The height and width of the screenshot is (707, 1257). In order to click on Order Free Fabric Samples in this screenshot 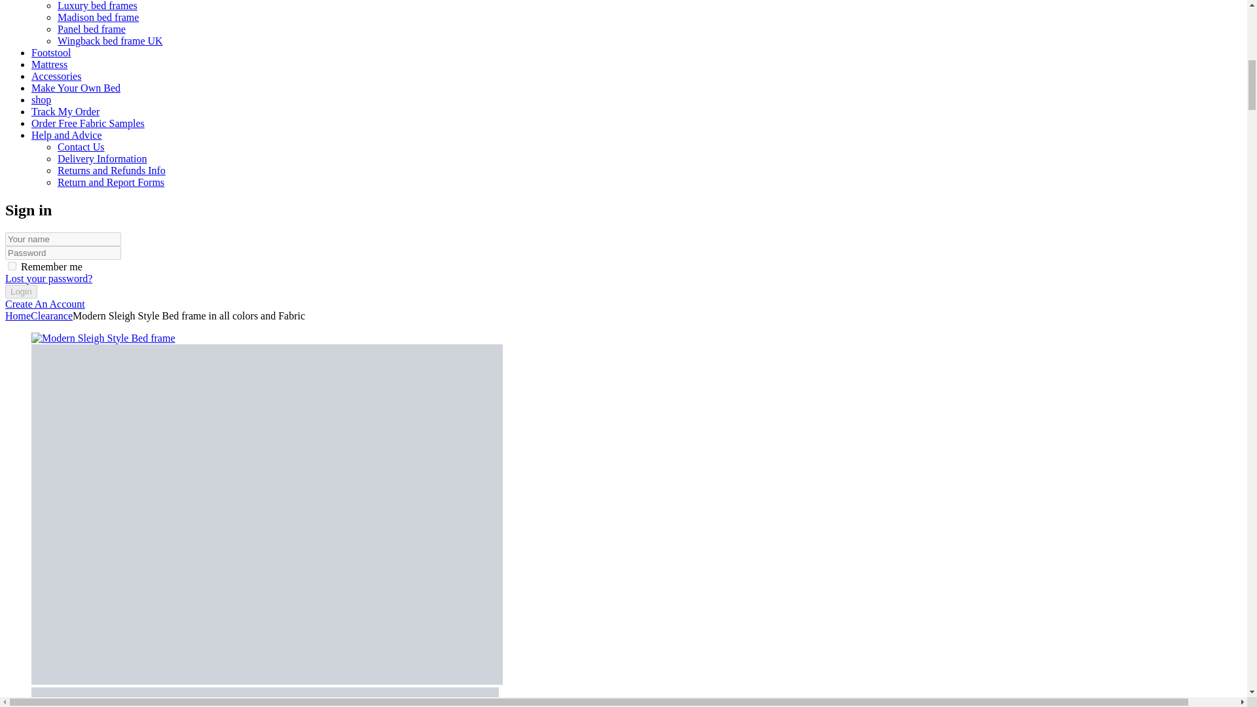, I will do `click(88, 123)`.